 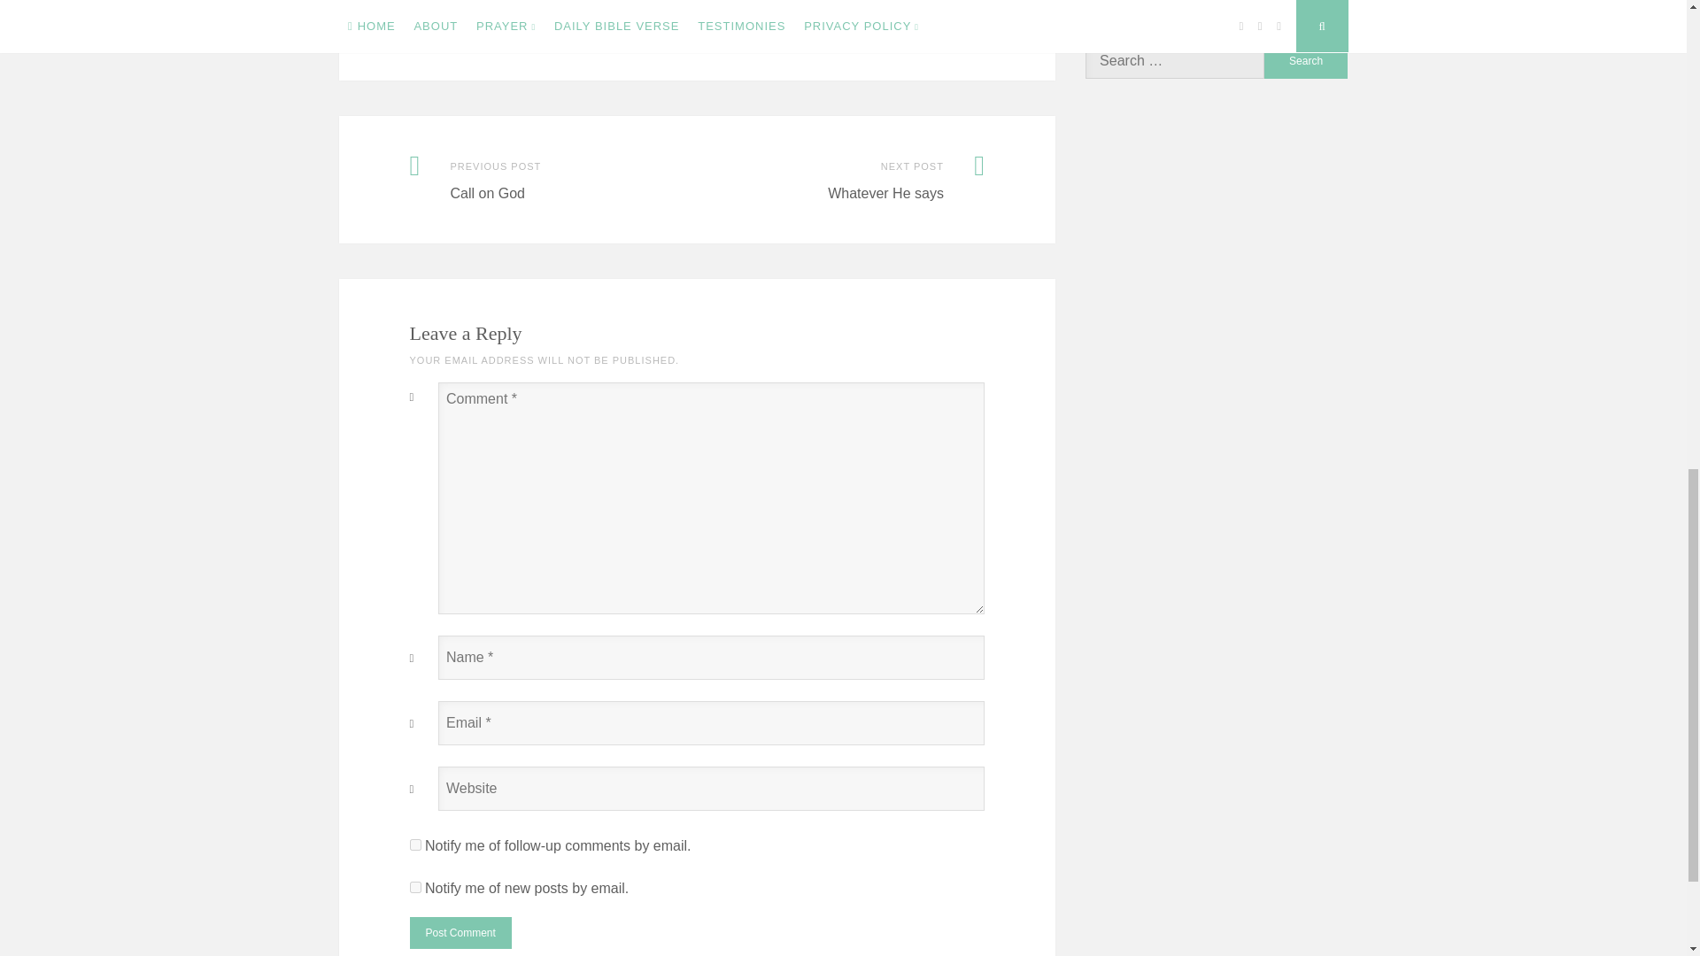 What do you see at coordinates (460, 933) in the screenshot?
I see `Post Comment` at bounding box center [460, 933].